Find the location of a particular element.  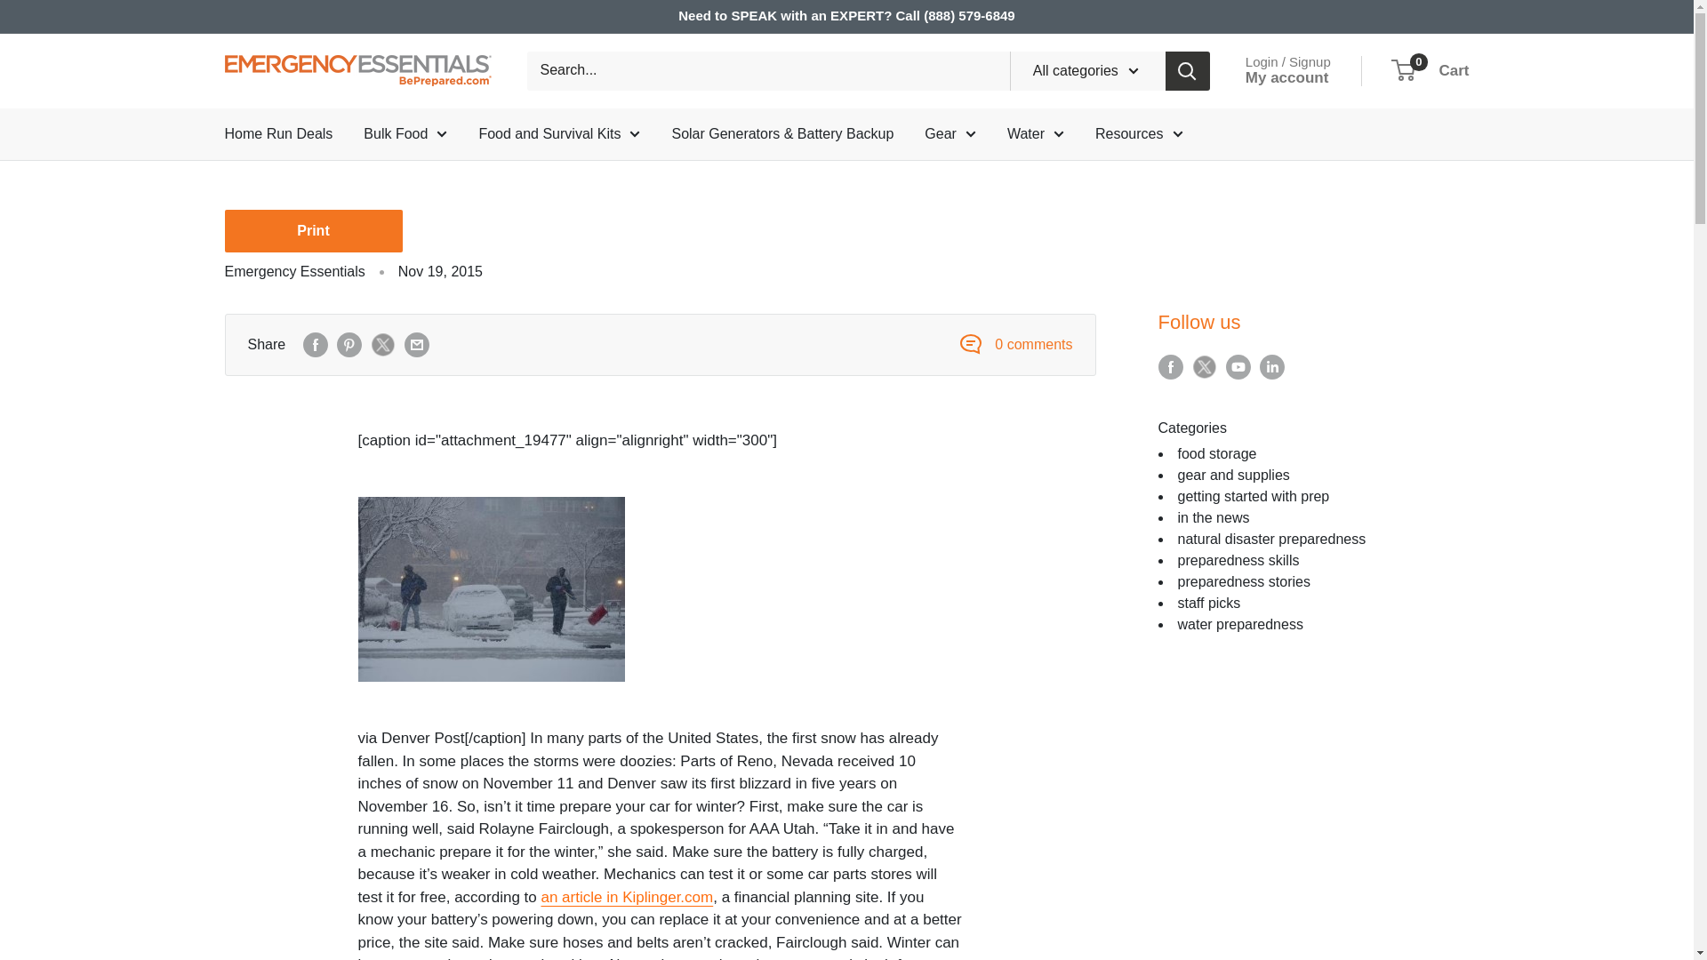

Show articles tagged cat-water preparedness is located at coordinates (1239, 624).